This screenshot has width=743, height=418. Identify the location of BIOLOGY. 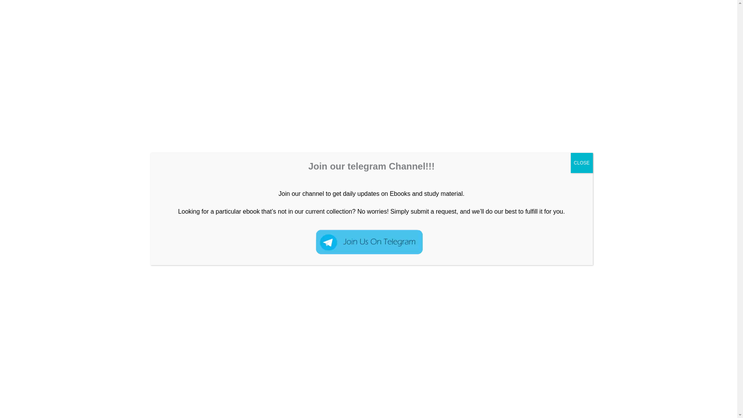
(674, 34).